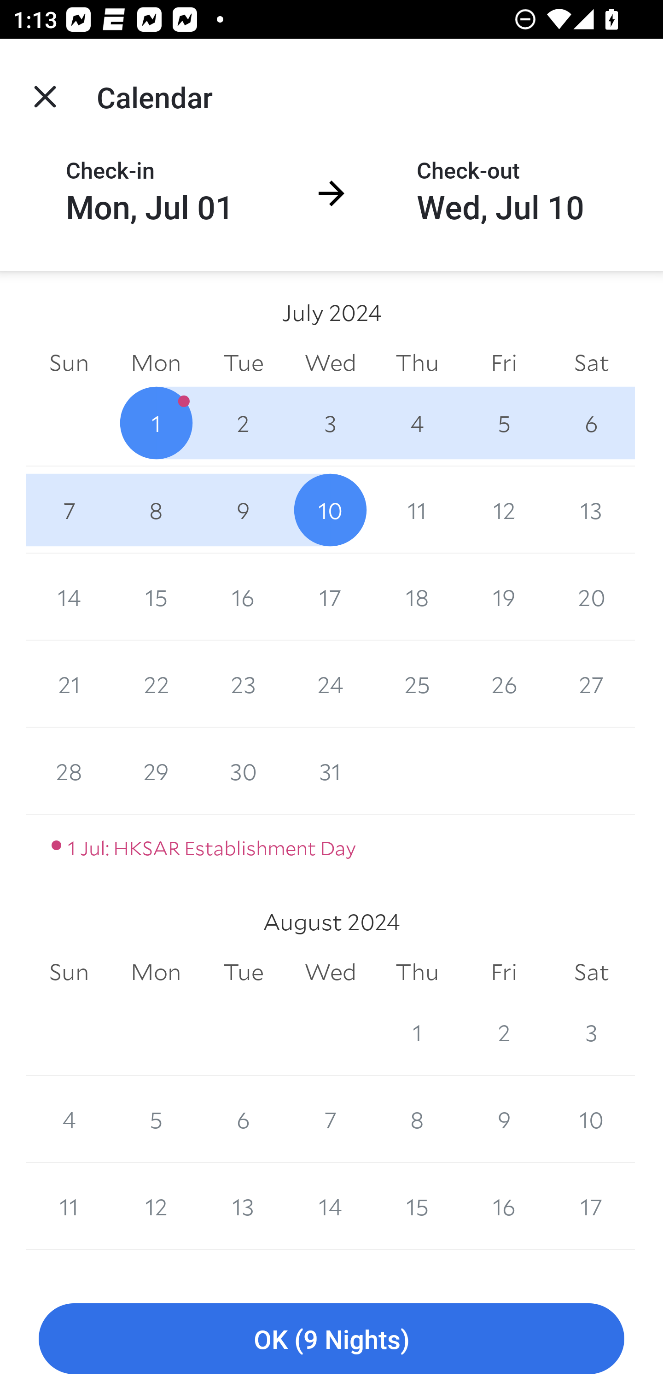  I want to click on 26 26 July 2024, so click(504, 684).